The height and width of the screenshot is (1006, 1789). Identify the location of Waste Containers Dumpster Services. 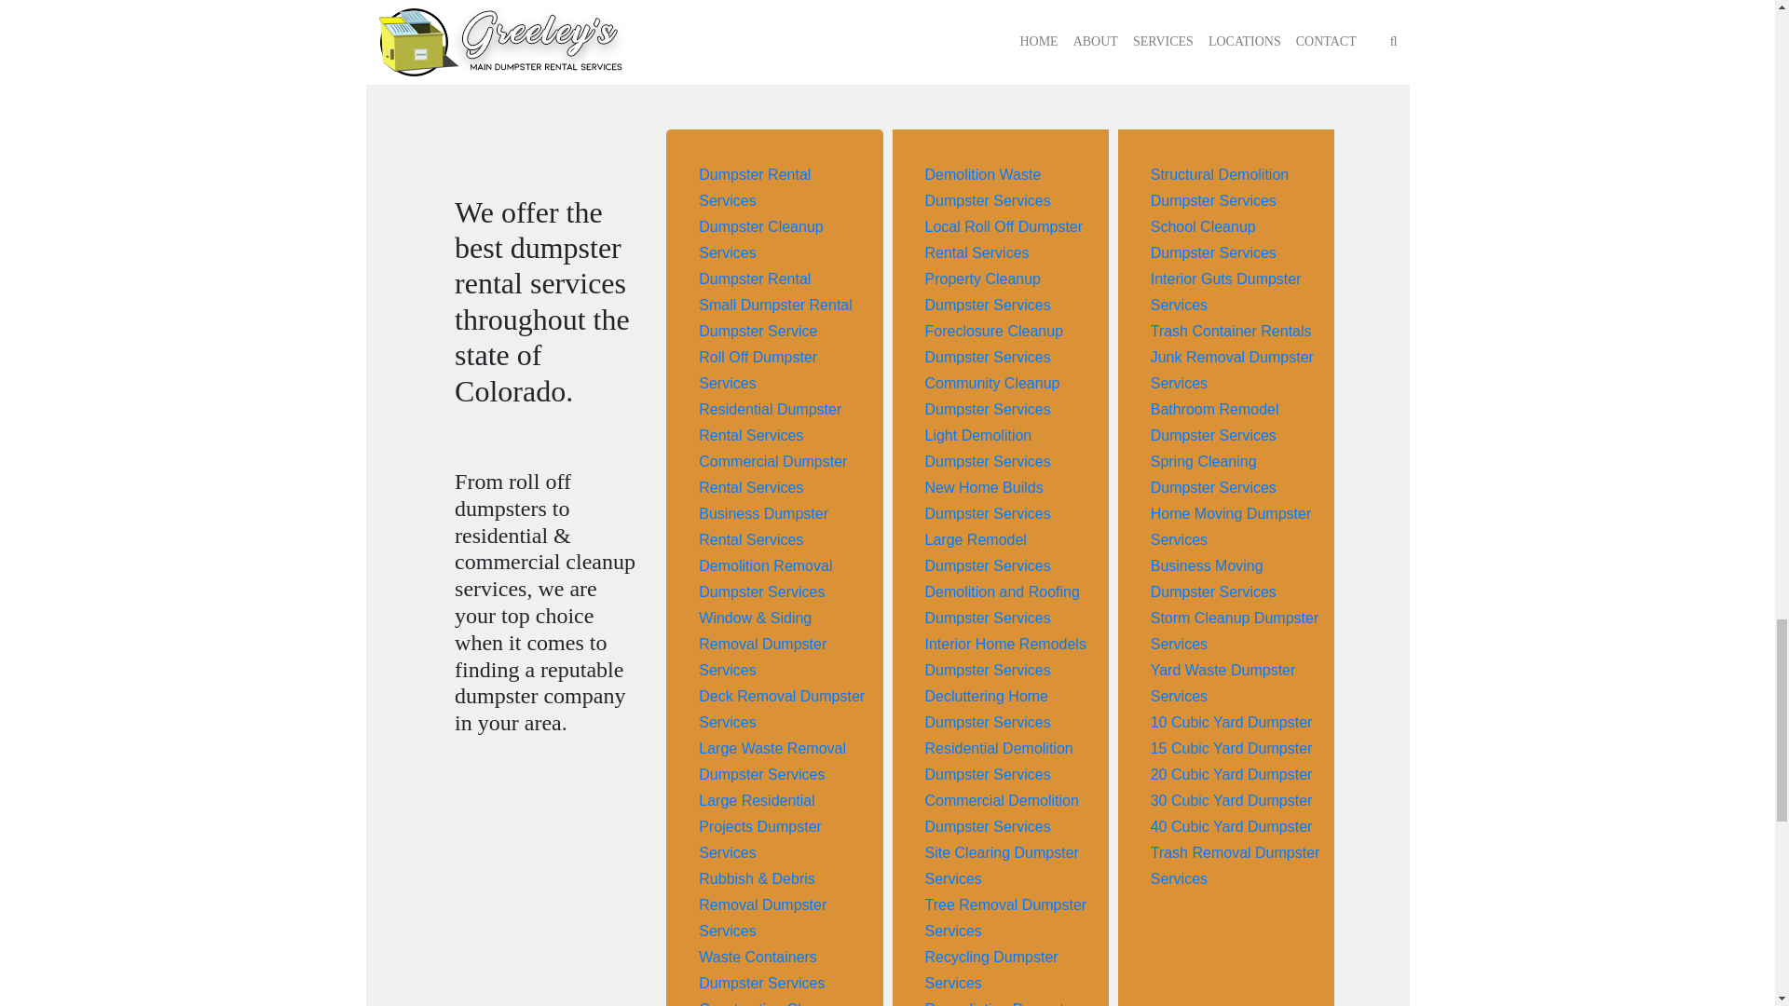
(762, 970).